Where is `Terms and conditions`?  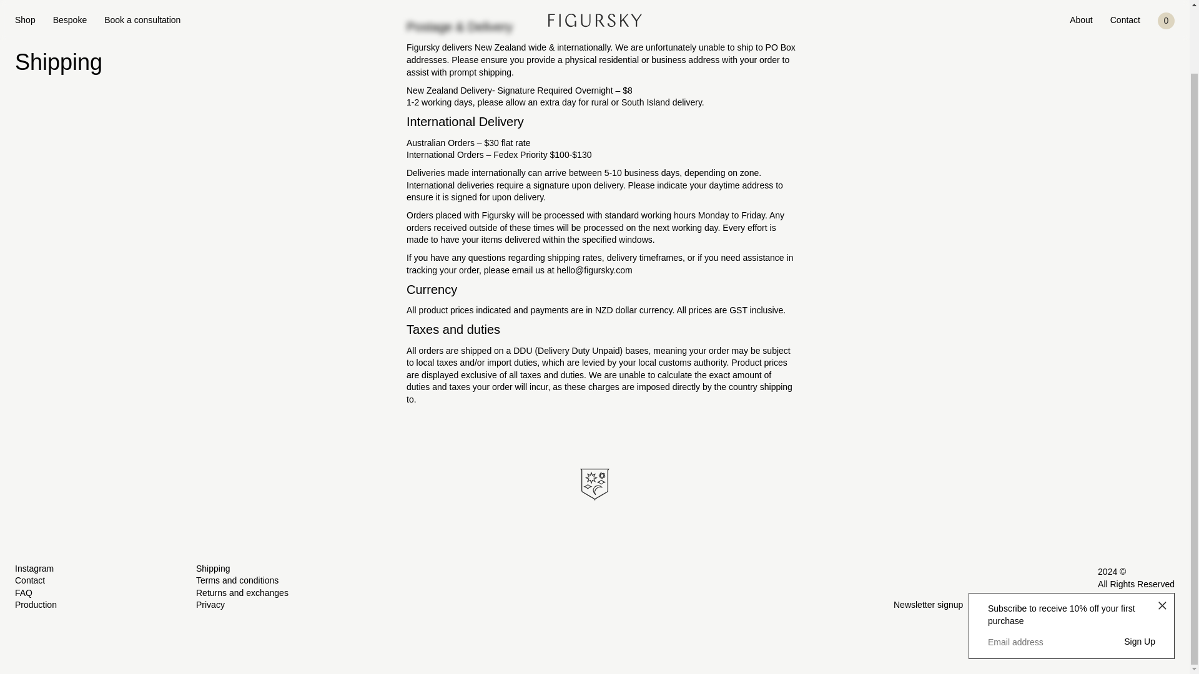
Terms and conditions is located at coordinates (237, 580).